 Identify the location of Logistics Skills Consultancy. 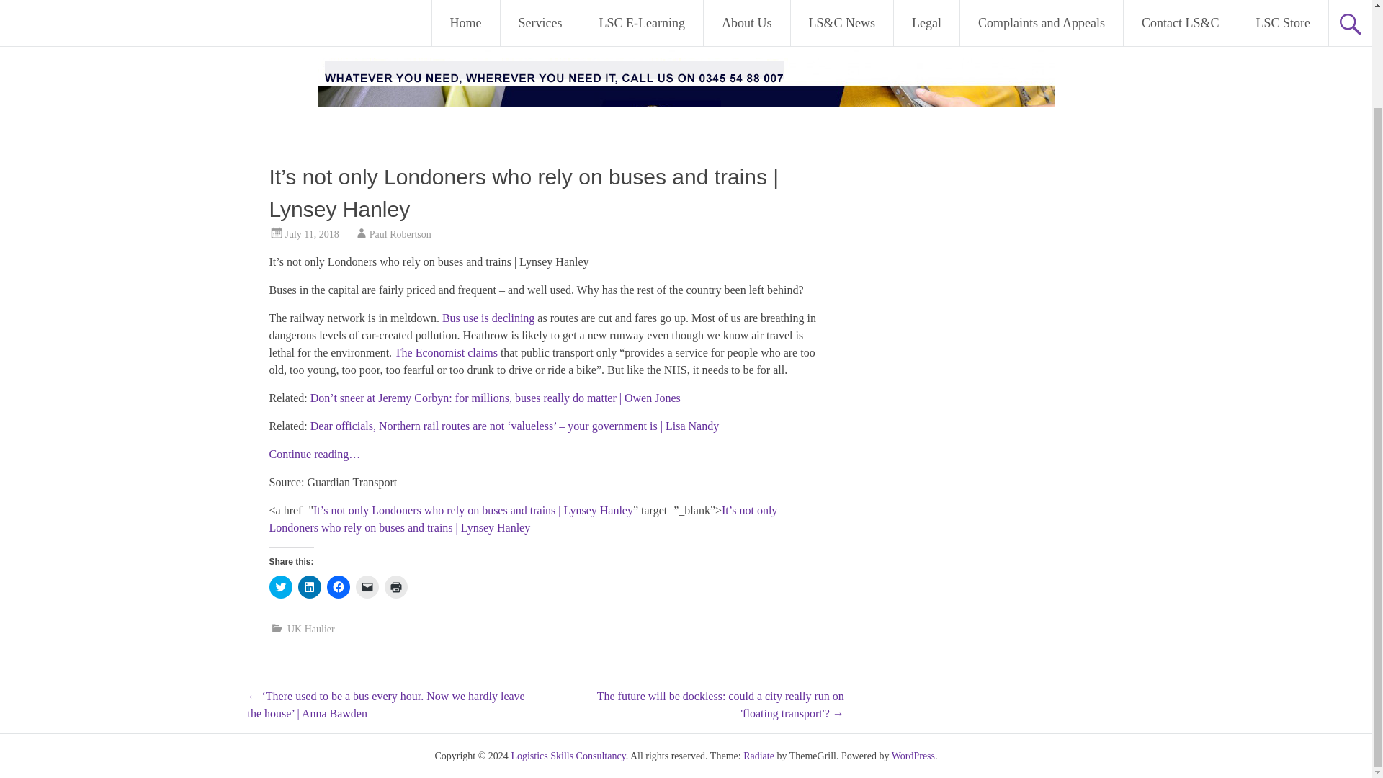
(568, 756).